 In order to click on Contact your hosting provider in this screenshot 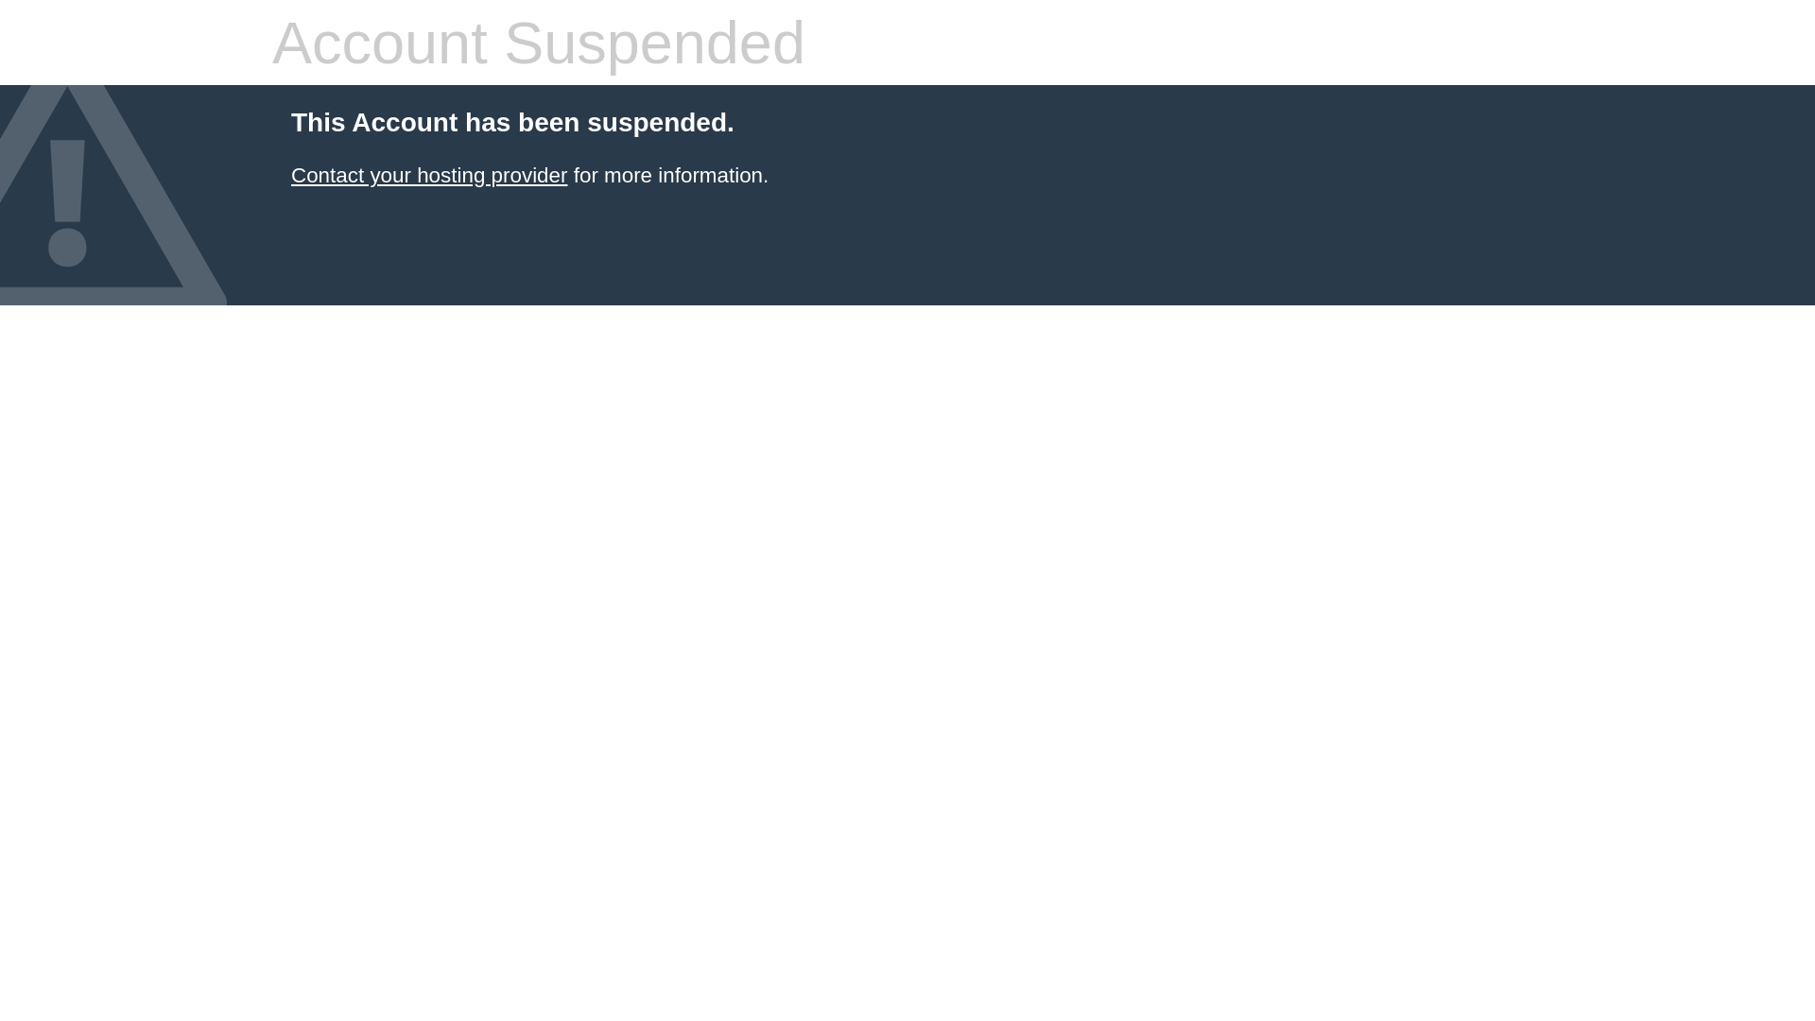, I will do `click(429, 176)`.